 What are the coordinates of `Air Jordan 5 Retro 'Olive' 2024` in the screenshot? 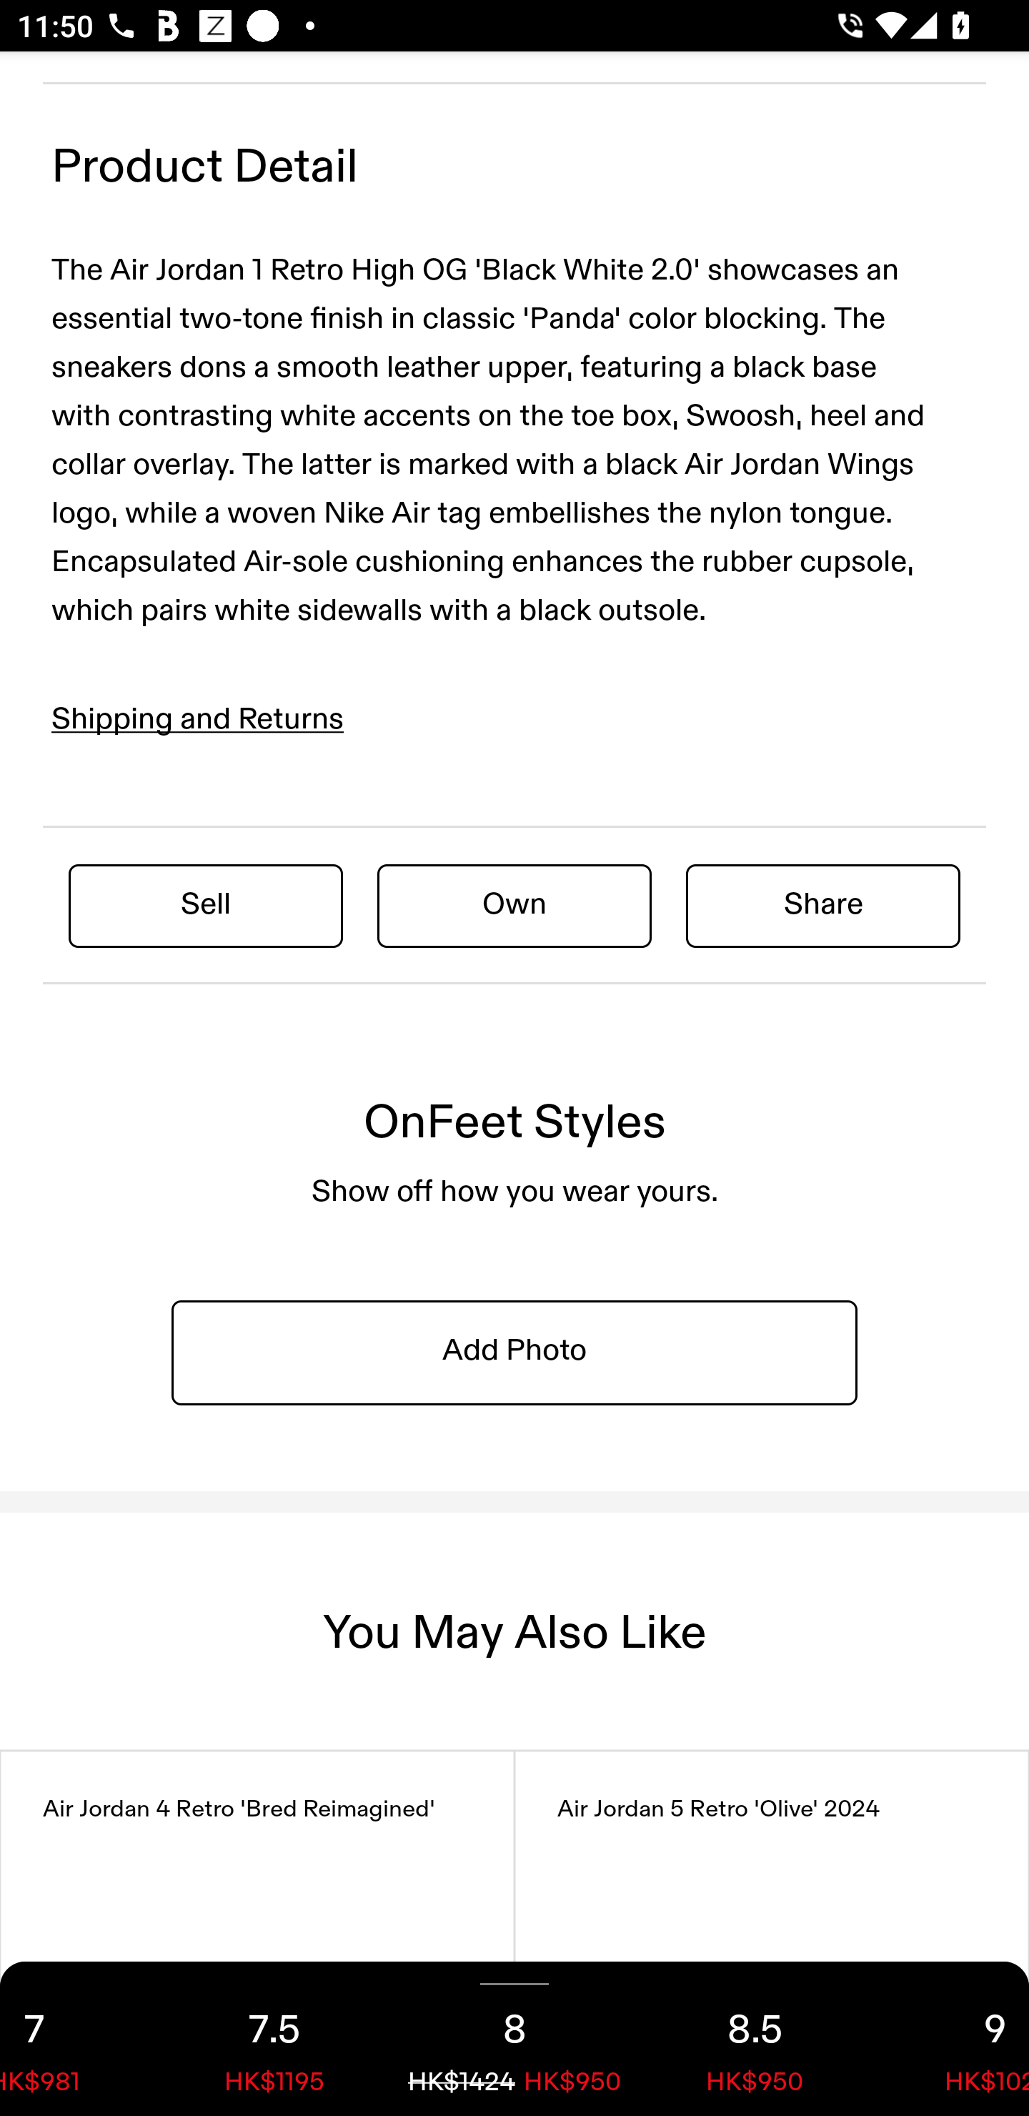 It's located at (772, 1933).